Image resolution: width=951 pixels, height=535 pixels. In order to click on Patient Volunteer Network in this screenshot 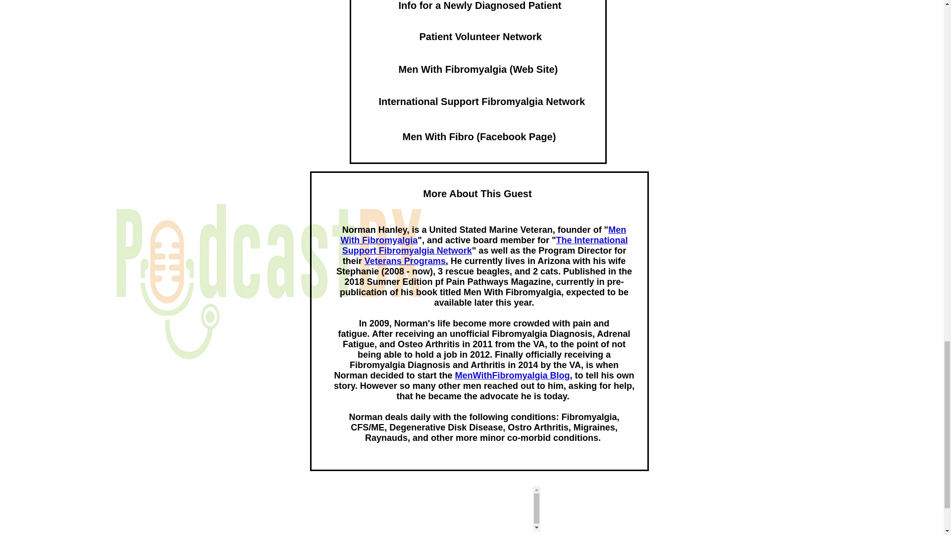, I will do `click(480, 36)`.